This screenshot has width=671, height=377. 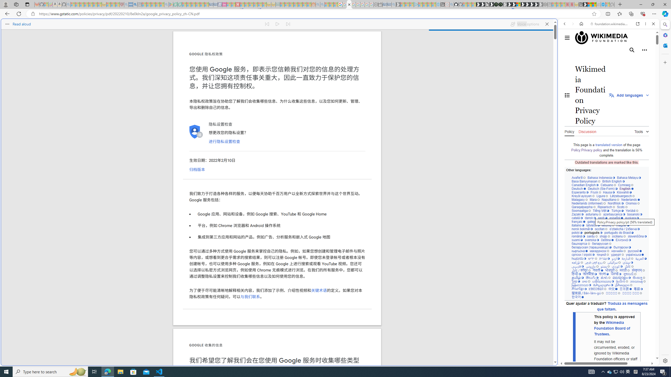 I want to click on Malagasy, so click(x=580, y=199).